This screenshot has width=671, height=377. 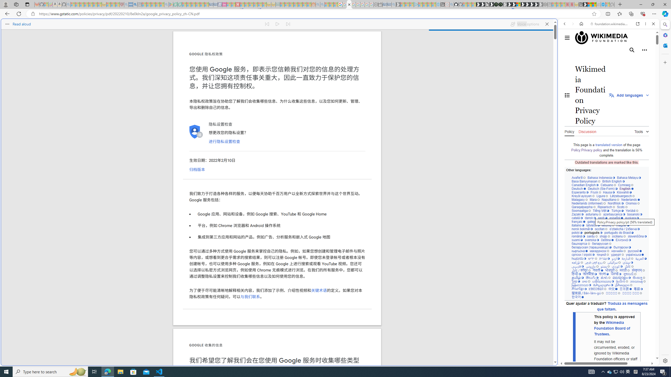 I want to click on Malagasy, so click(x=580, y=199).